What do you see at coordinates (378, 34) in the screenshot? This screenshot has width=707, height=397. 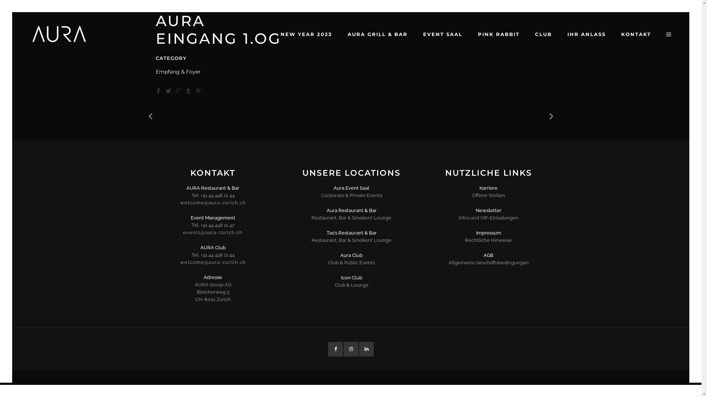 I see `AURA GRILL & BAR` at bounding box center [378, 34].